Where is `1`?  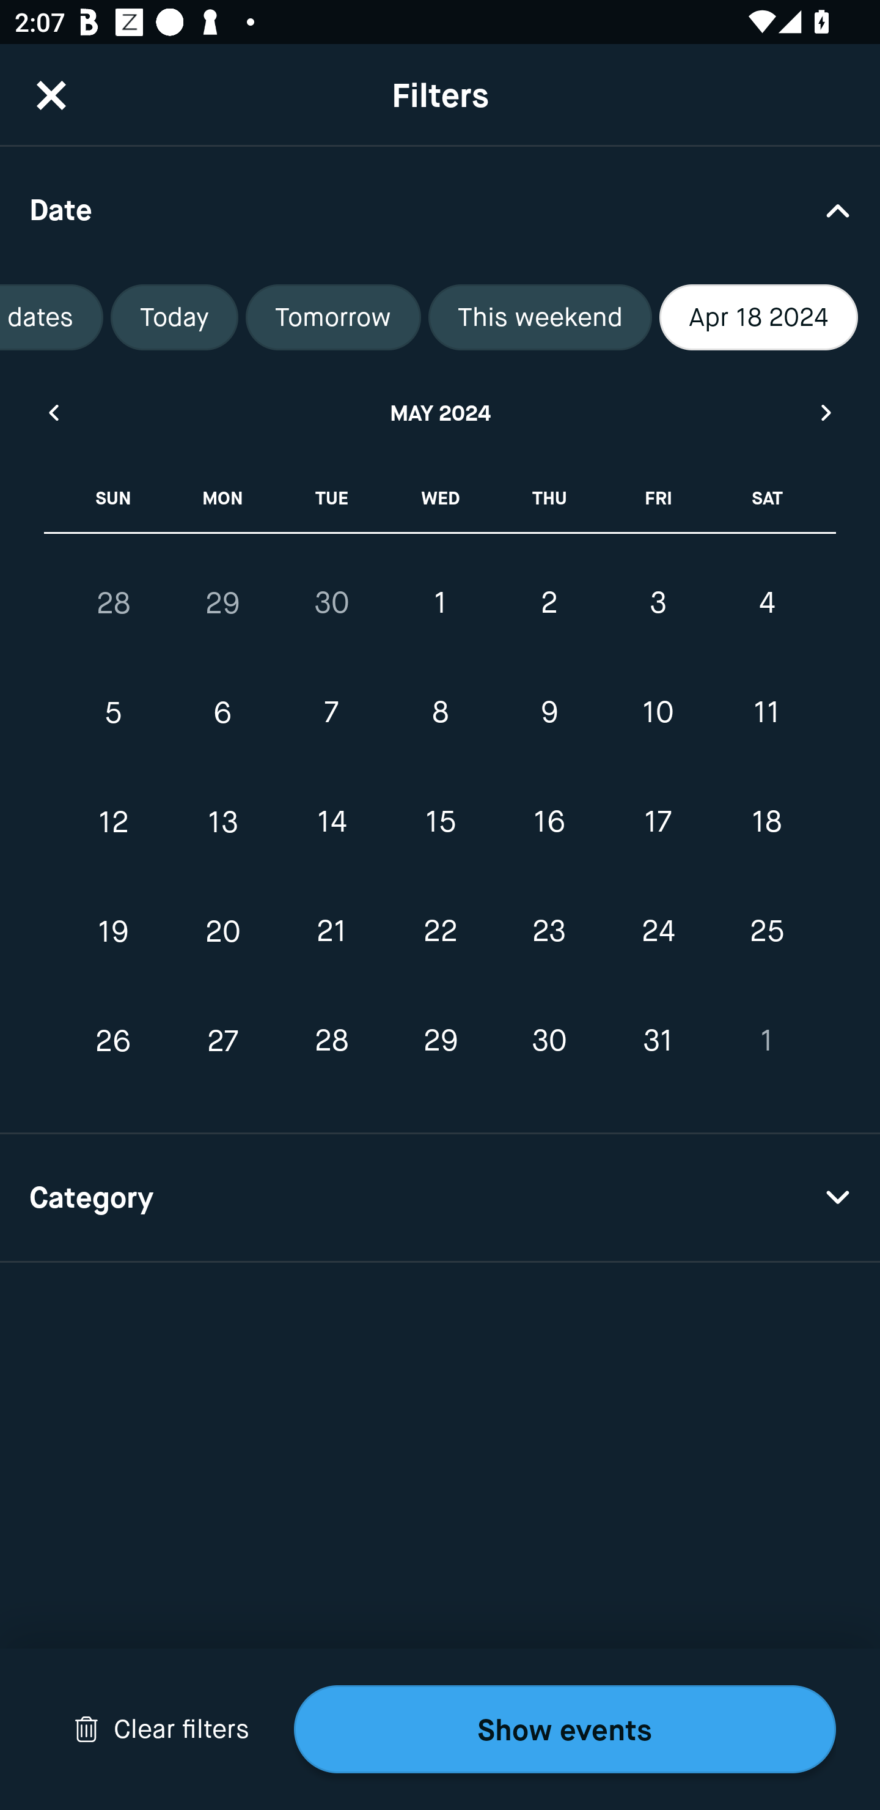 1 is located at coordinates (766, 1041).